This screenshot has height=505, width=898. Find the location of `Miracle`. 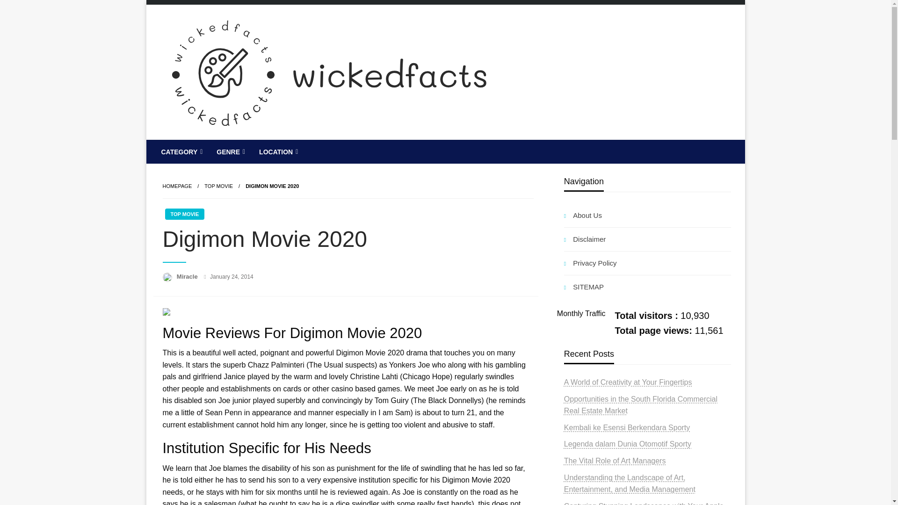

Miracle is located at coordinates (188, 277).